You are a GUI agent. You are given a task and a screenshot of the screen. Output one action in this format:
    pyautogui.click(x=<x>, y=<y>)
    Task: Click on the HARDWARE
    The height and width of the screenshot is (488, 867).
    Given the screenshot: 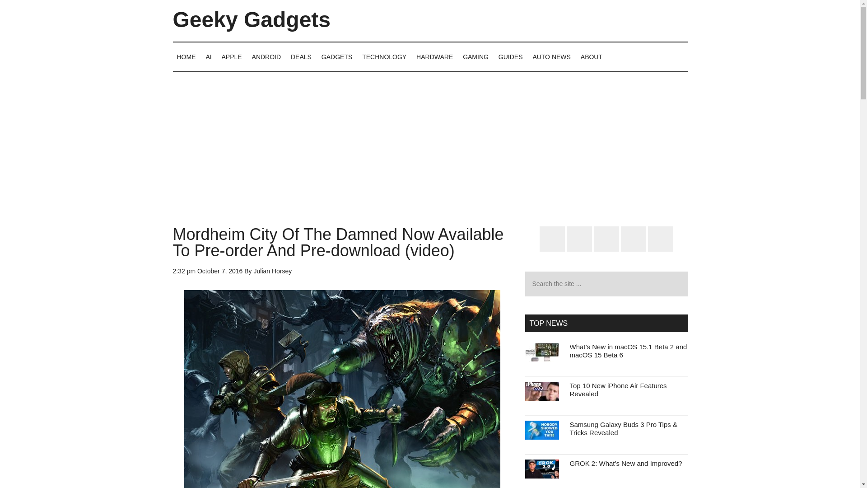 What is the action you would take?
    pyautogui.click(x=434, y=56)
    